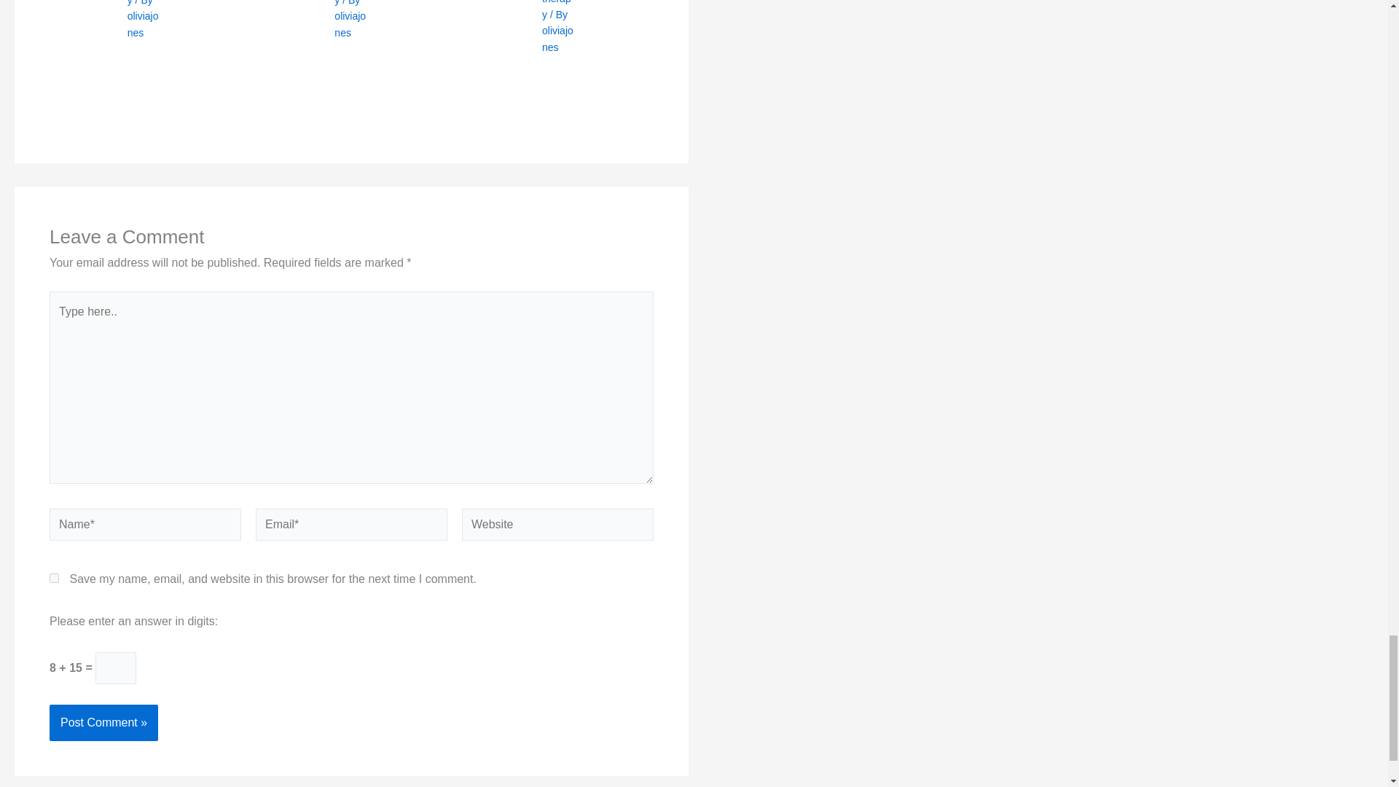 This screenshot has width=1399, height=787. I want to click on yes, so click(54, 579).